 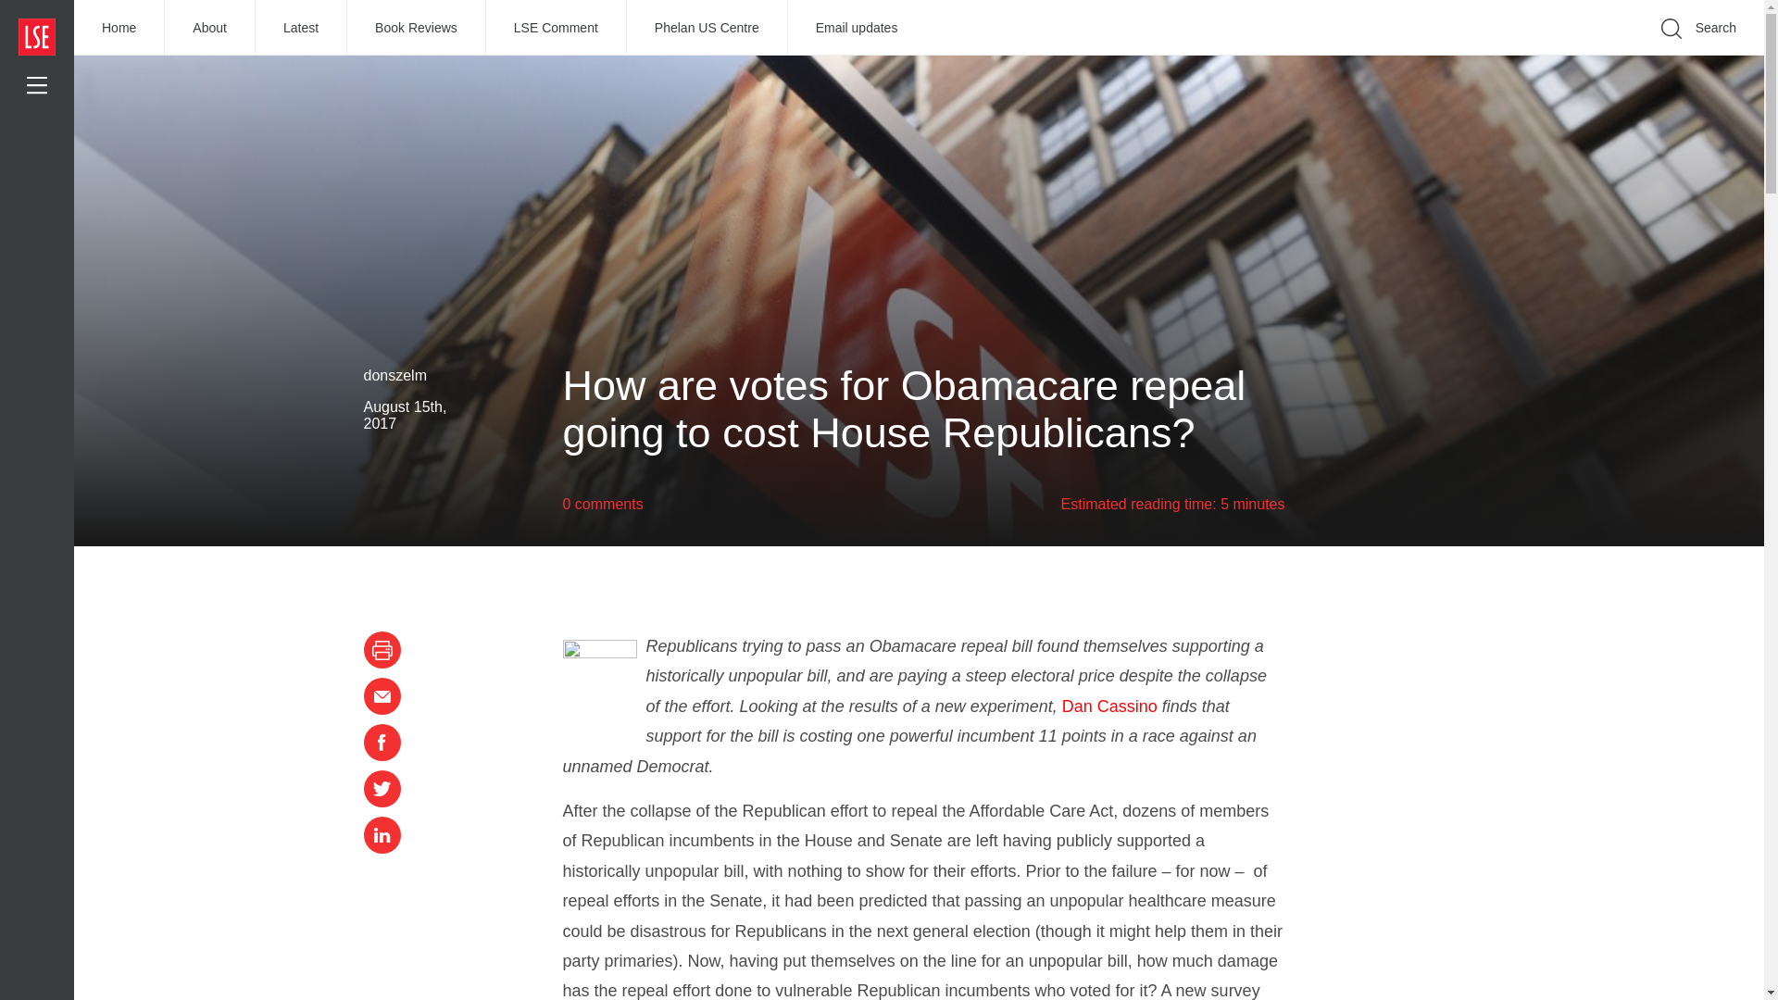 What do you see at coordinates (1454, 56) in the screenshot?
I see `Go` at bounding box center [1454, 56].